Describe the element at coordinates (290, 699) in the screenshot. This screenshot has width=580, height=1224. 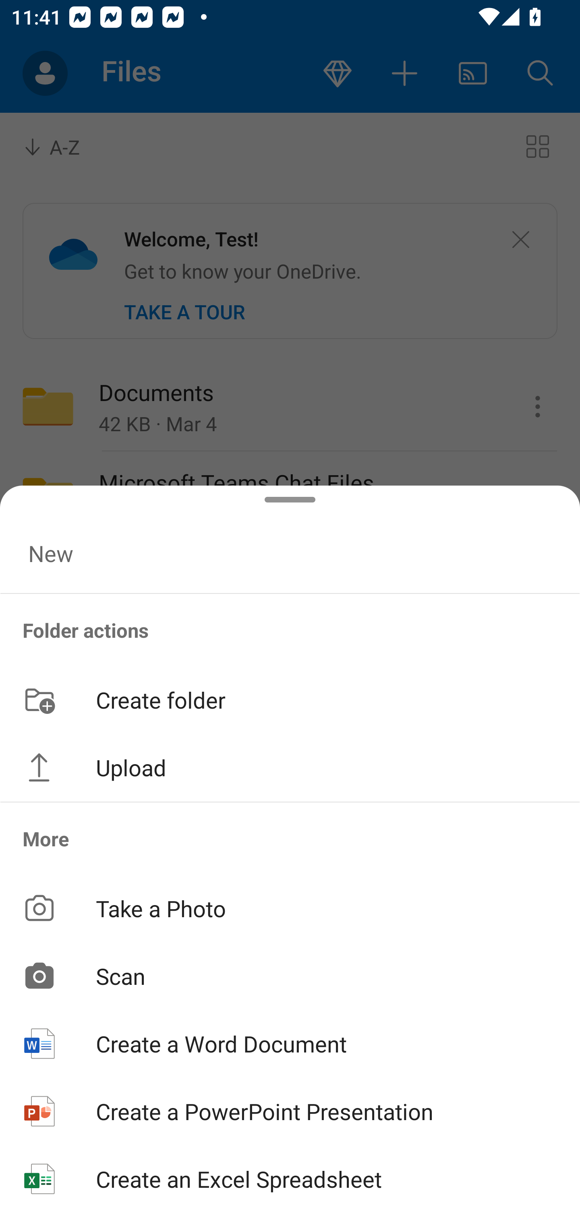
I see `Create folder button Create folder` at that location.